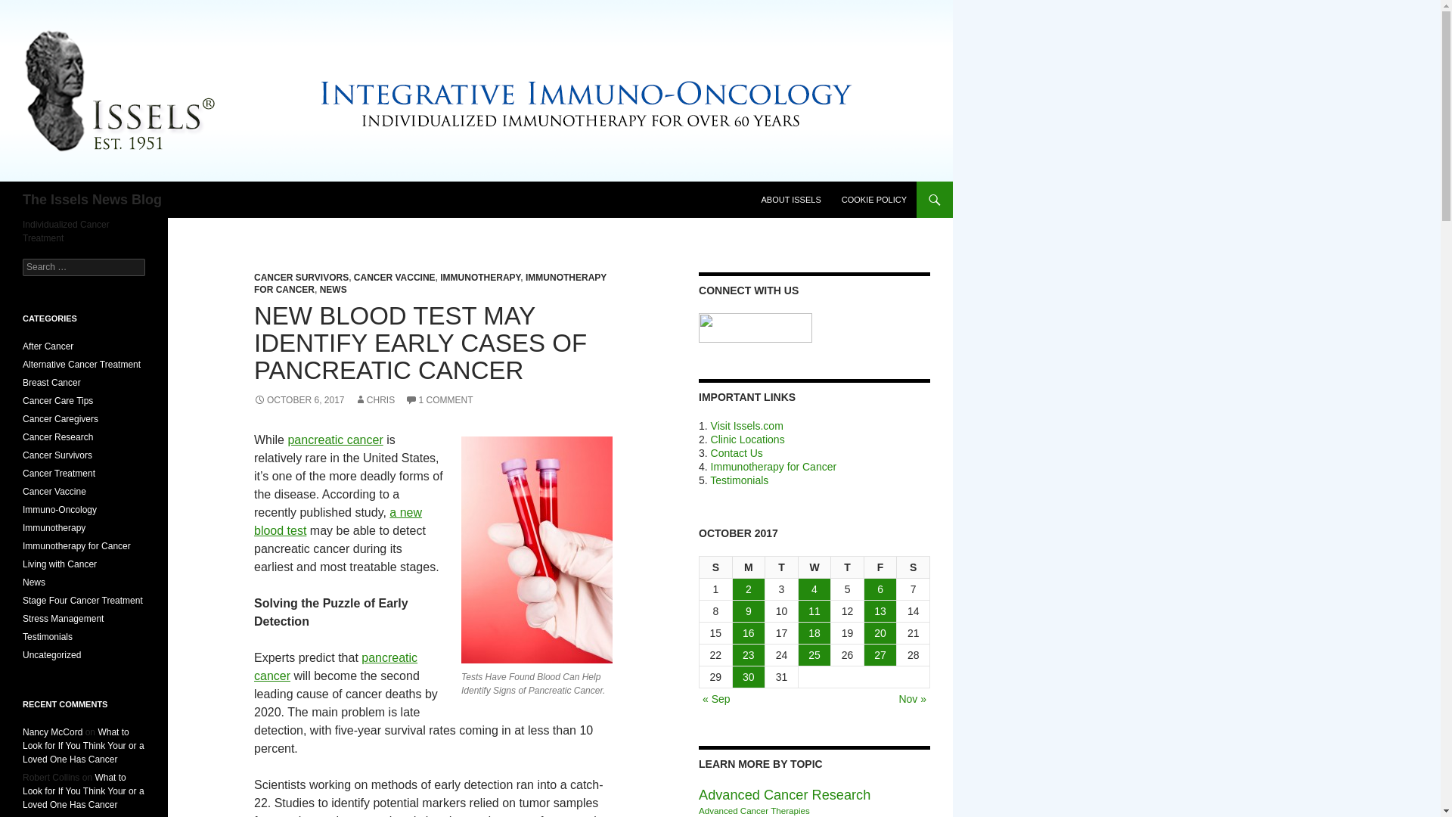  Describe the element at coordinates (430, 283) in the screenshot. I see `IMMUNOTHERAPY FOR CANCER` at that location.